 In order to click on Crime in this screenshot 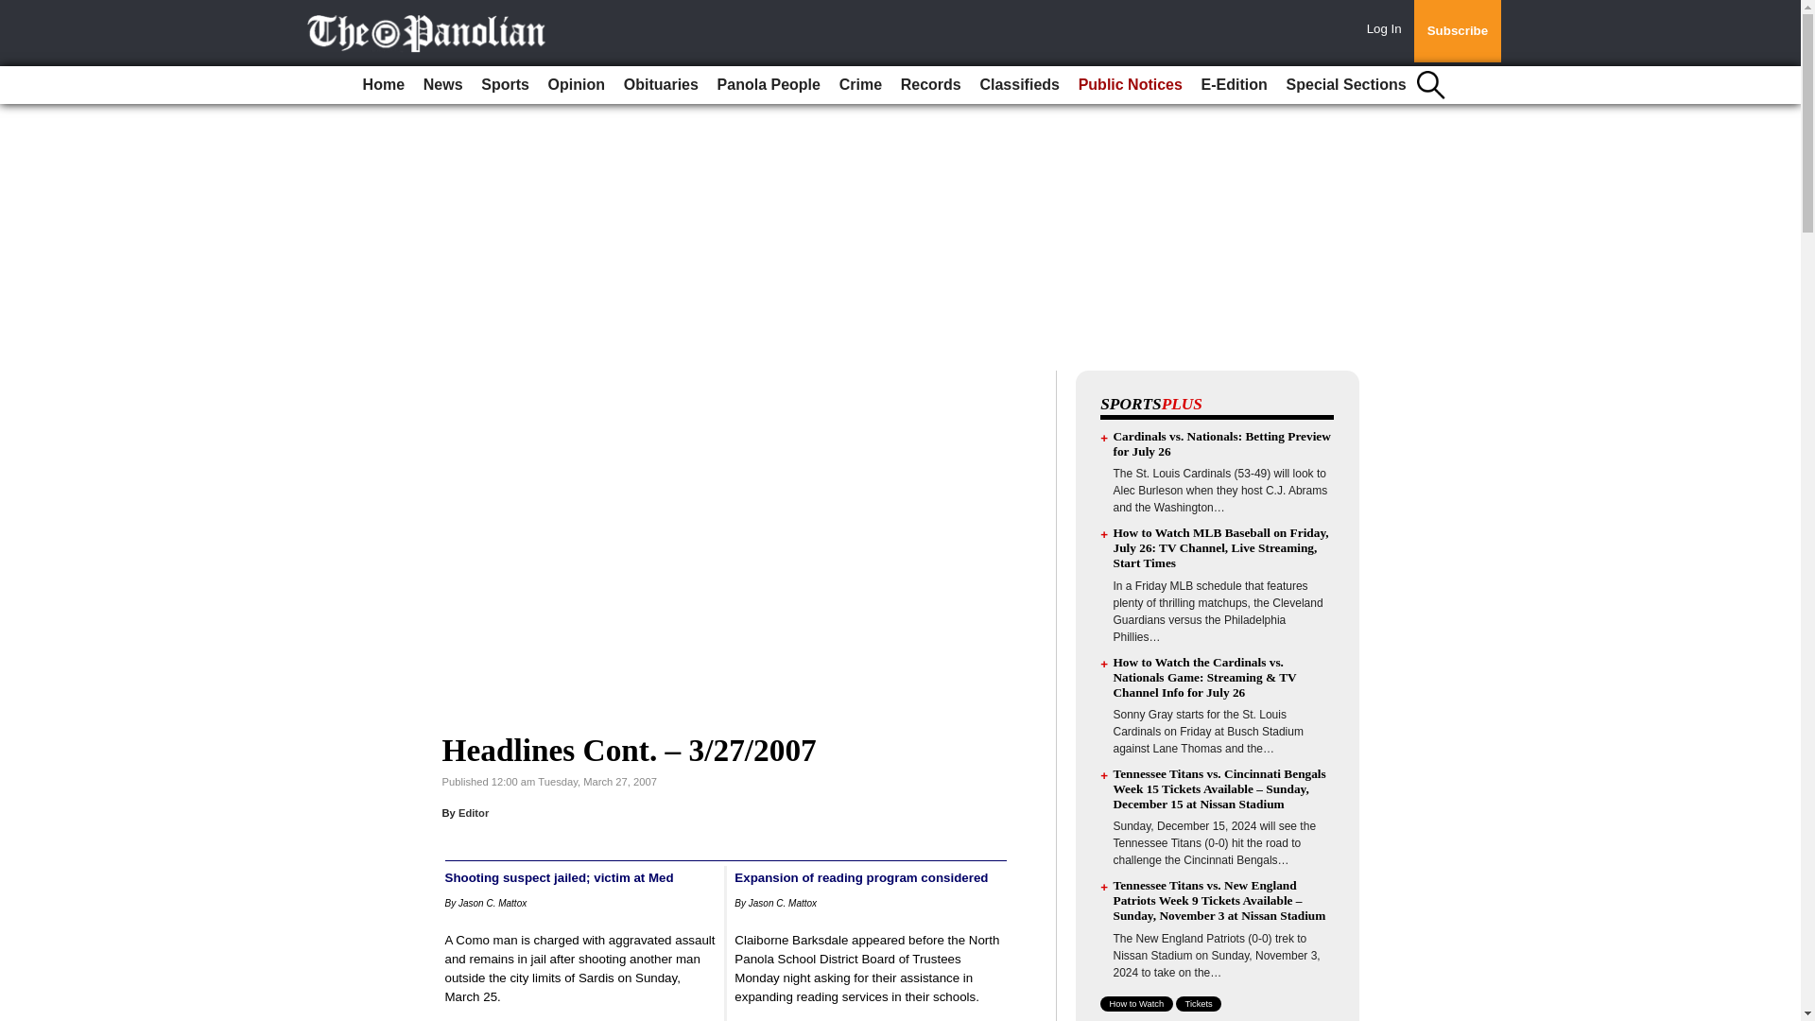, I will do `click(860, 85)`.